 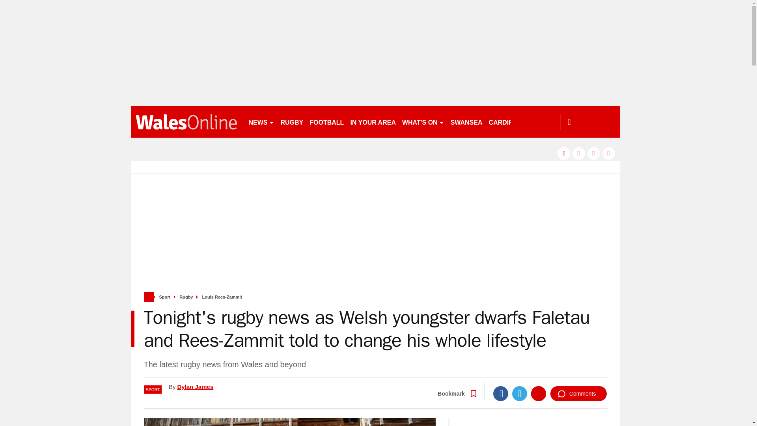 What do you see at coordinates (292, 121) in the screenshot?
I see `RUGBY` at bounding box center [292, 121].